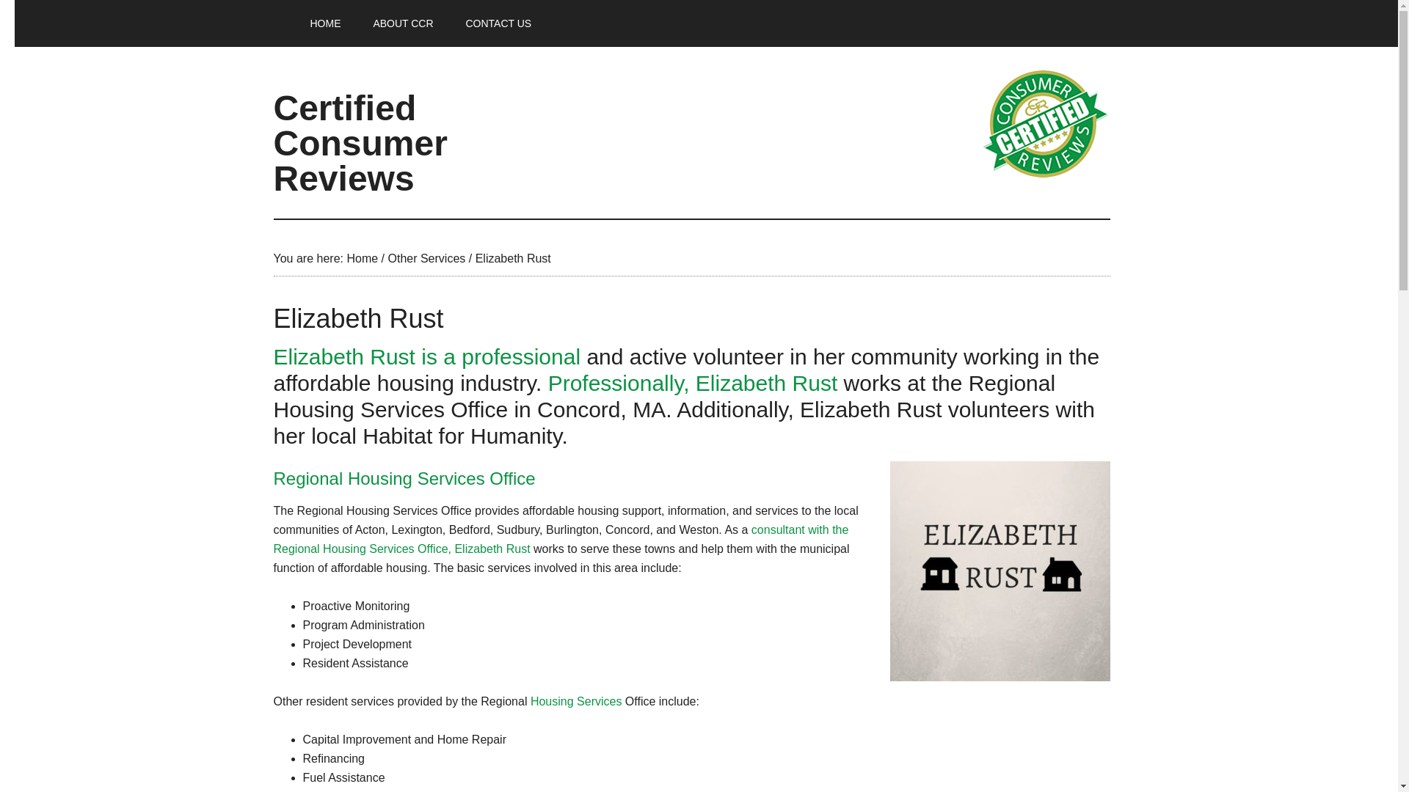  I want to click on HOME, so click(324, 23).